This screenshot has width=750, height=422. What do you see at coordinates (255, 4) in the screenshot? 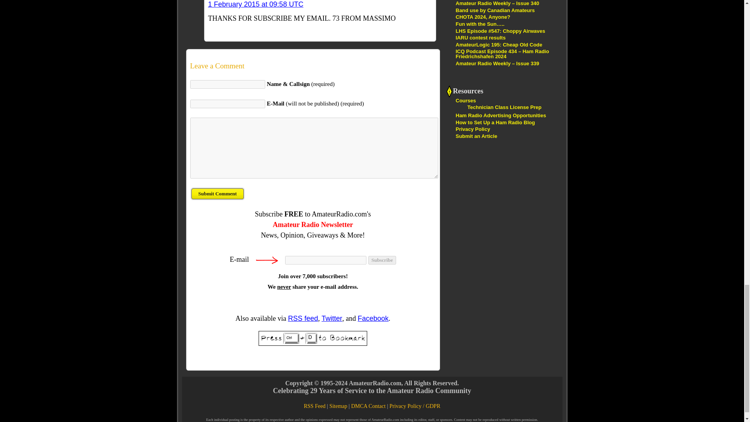
I see `1 February 2015 at 09:58 UTC` at bounding box center [255, 4].